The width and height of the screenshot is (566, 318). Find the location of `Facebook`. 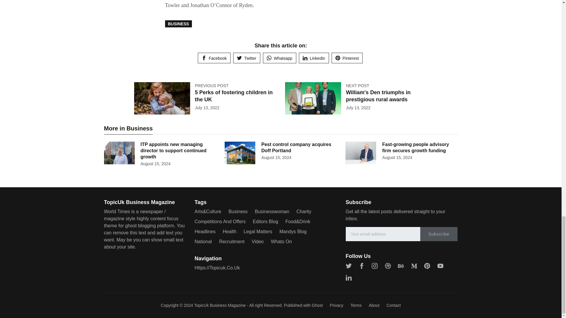

Facebook is located at coordinates (214, 58).